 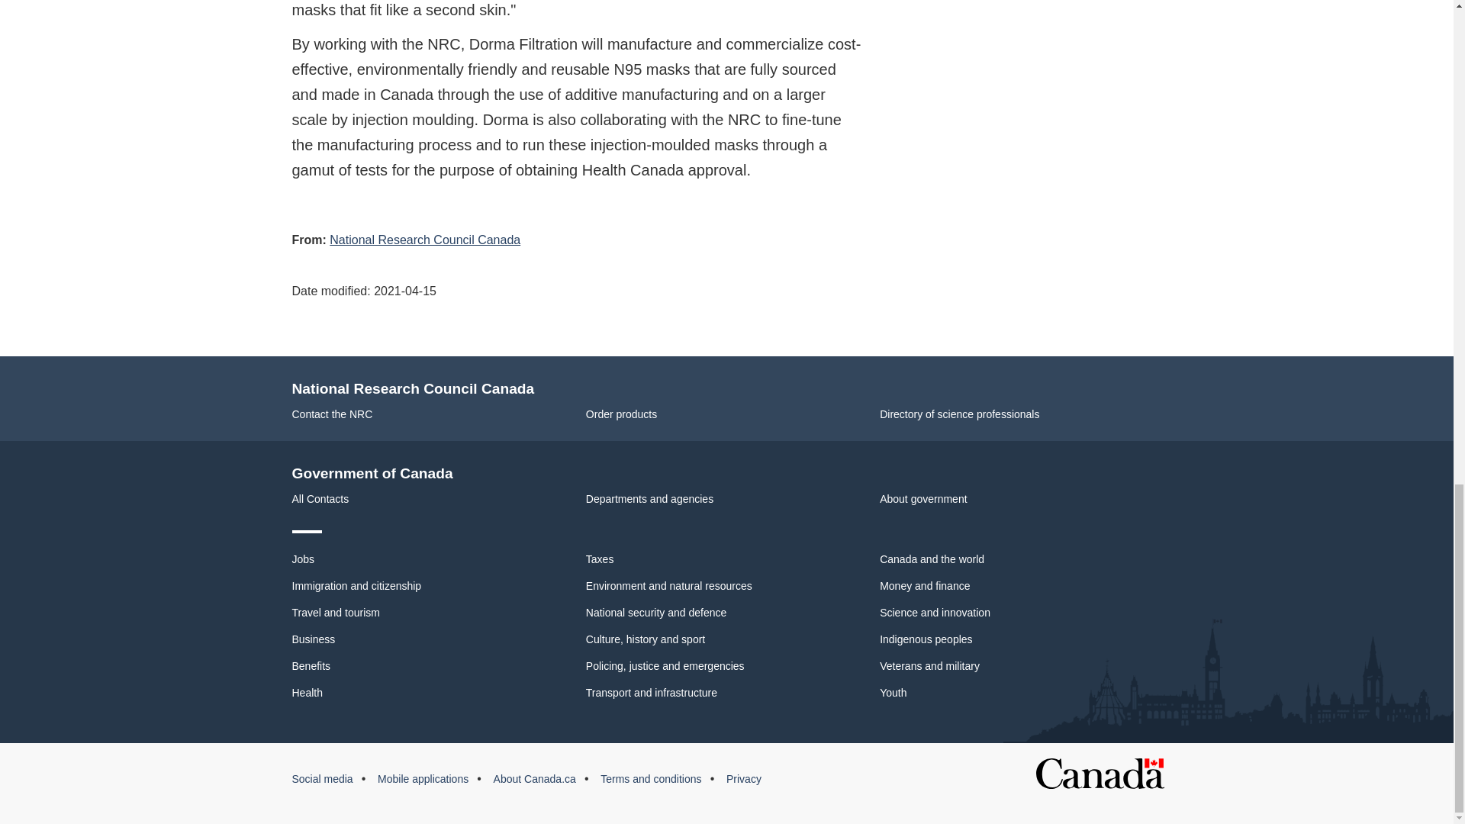 I want to click on All Contacts, so click(x=320, y=499).